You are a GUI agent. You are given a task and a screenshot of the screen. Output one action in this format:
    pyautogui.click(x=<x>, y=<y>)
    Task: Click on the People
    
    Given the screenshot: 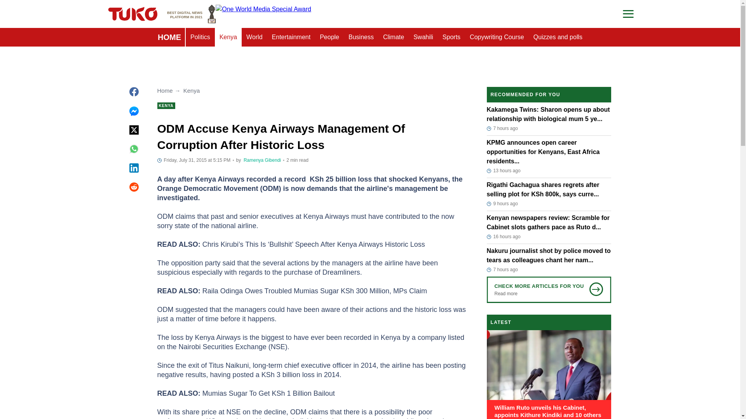 What is the action you would take?
    pyautogui.click(x=424, y=37)
    